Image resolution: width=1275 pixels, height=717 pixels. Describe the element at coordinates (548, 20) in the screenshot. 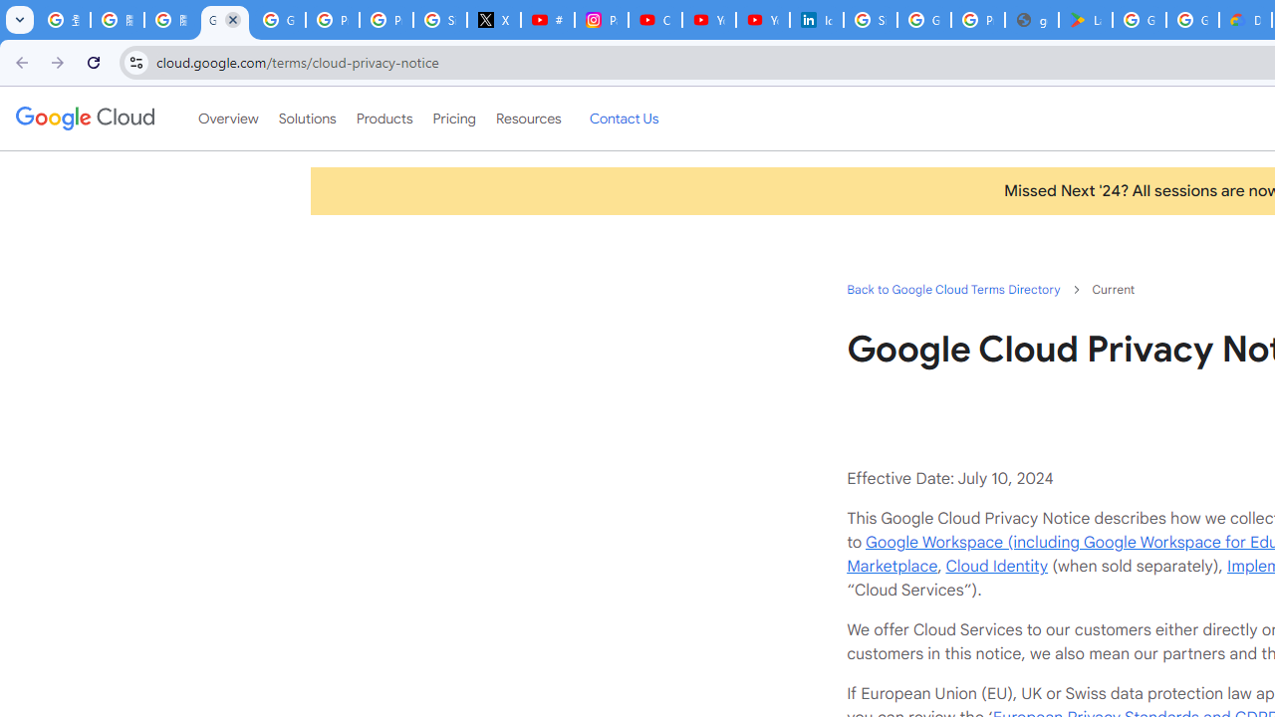

I see `#nbabasketballhighlights - YouTube` at that location.